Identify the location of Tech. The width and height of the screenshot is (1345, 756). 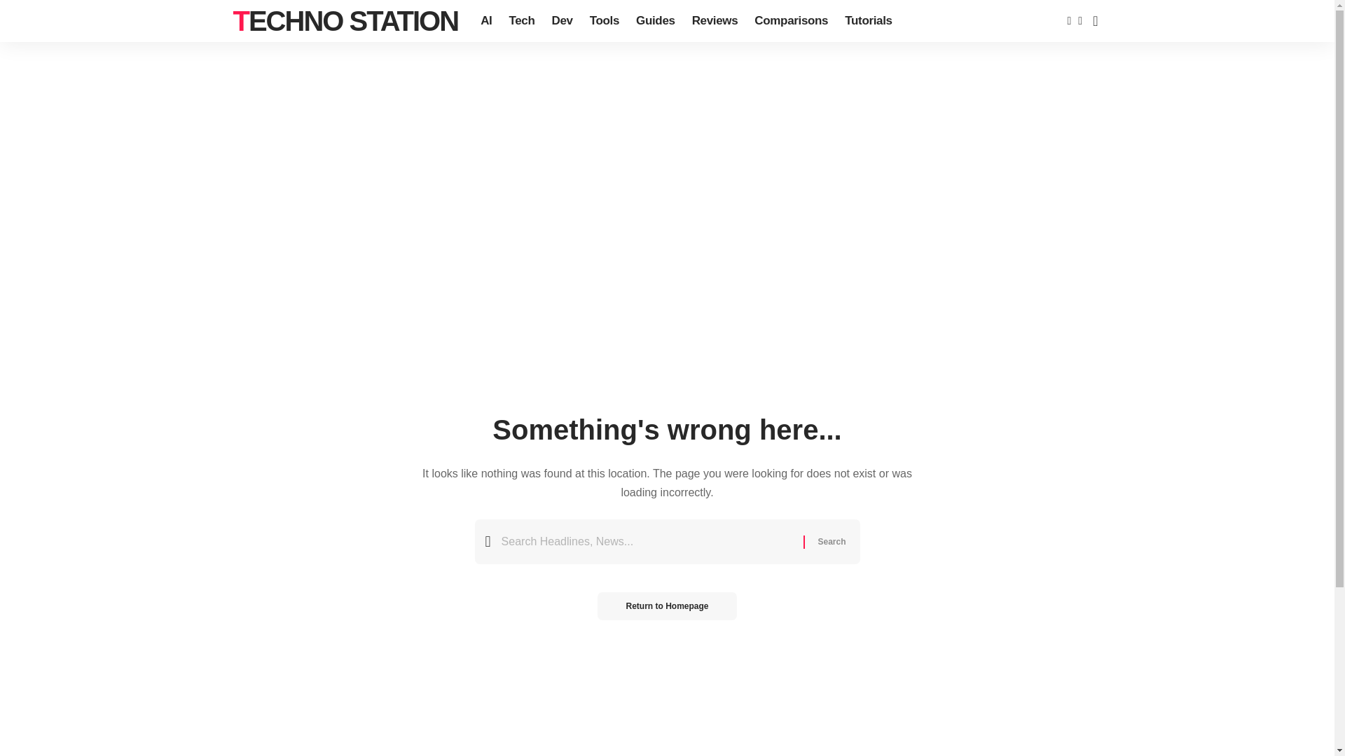
(521, 21).